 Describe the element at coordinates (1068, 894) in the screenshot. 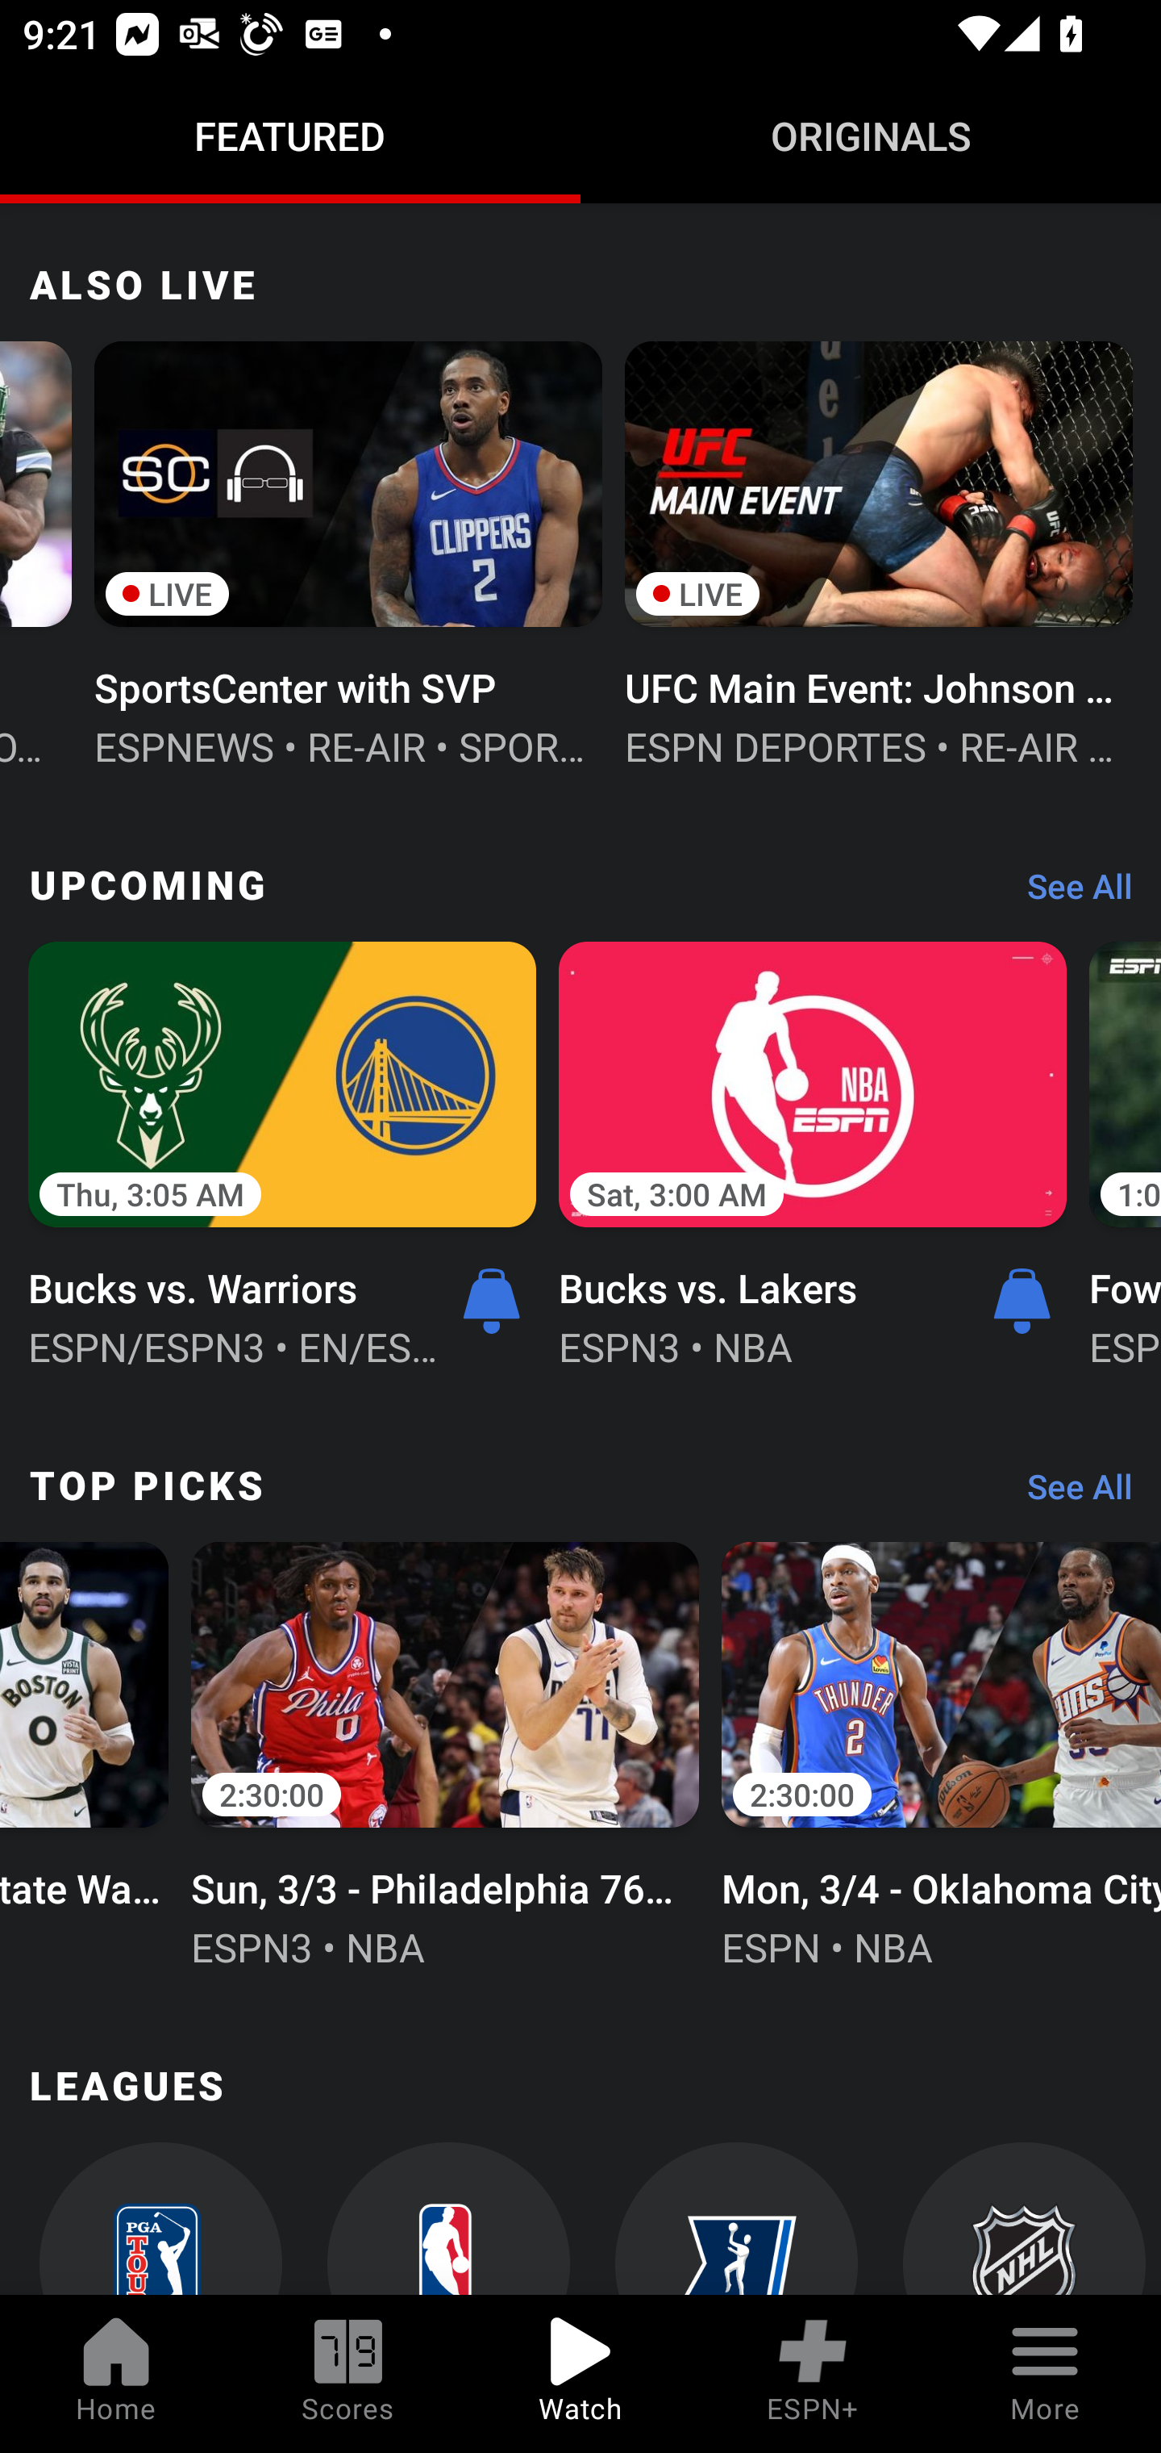

I see `See All` at that location.